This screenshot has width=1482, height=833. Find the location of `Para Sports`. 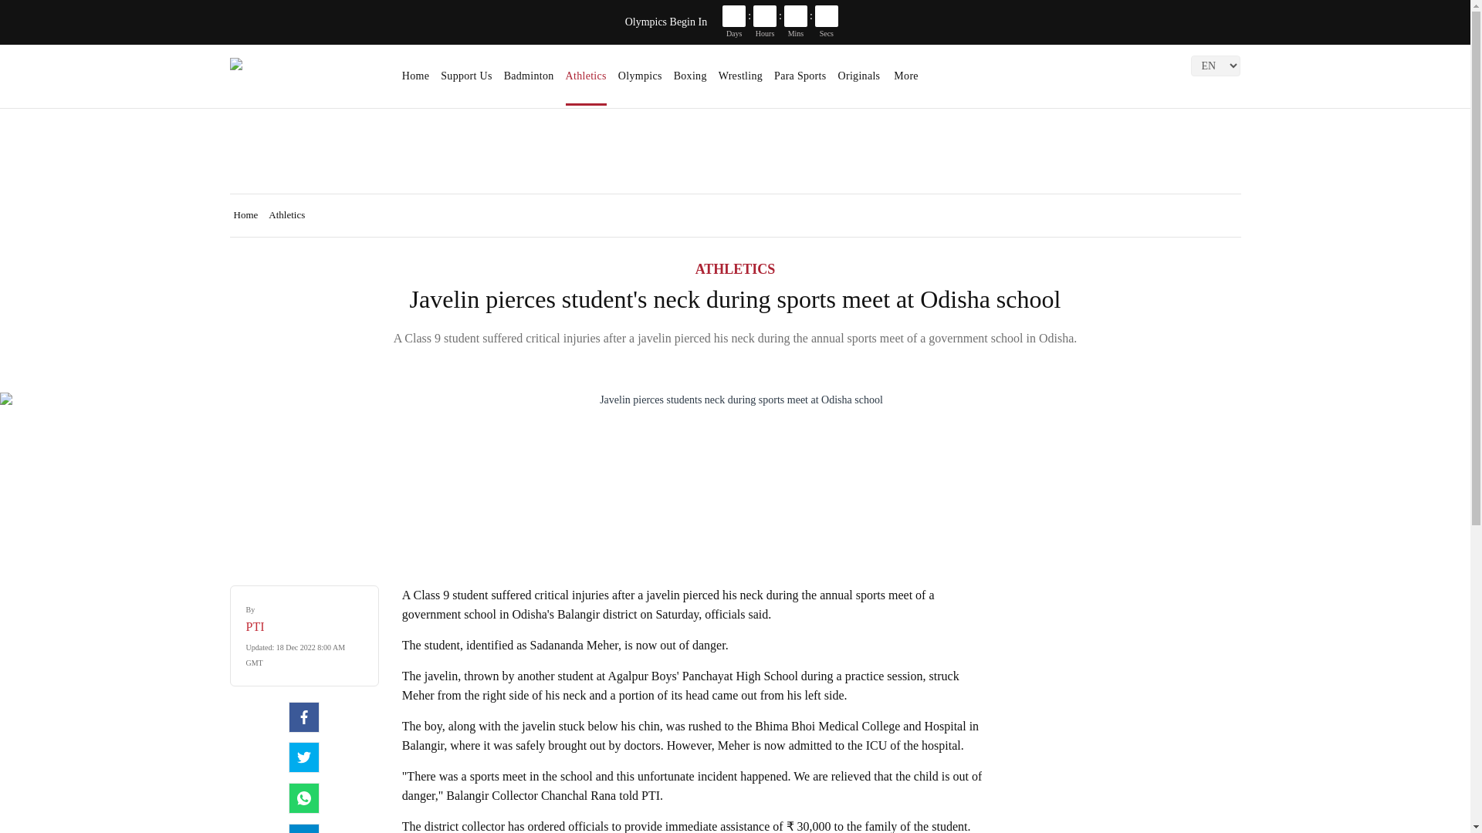

Para Sports is located at coordinates (800, 82).